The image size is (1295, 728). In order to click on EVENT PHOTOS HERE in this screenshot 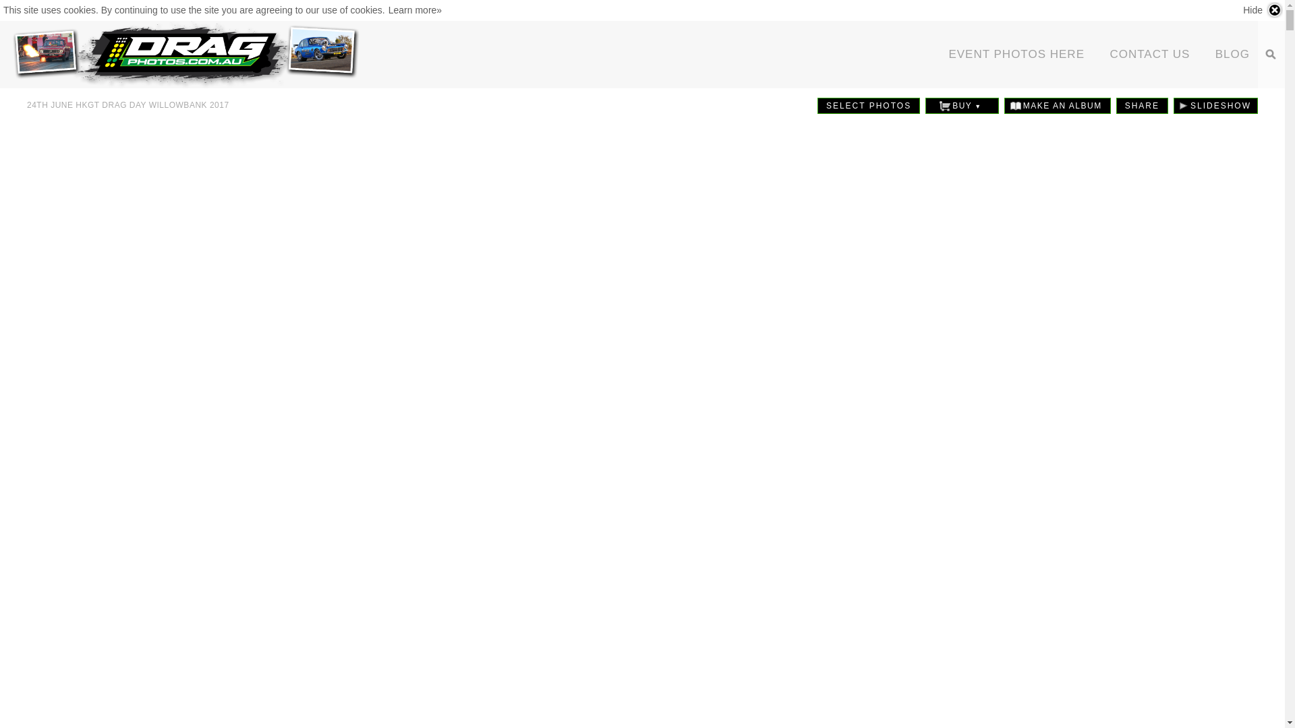, I will do `click(1016, 55)`.